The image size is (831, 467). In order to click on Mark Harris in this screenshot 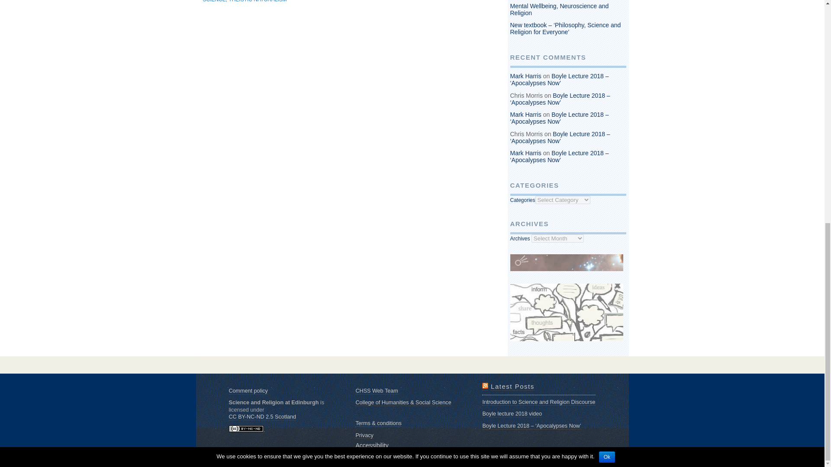, I will do `click(525, 76)`.